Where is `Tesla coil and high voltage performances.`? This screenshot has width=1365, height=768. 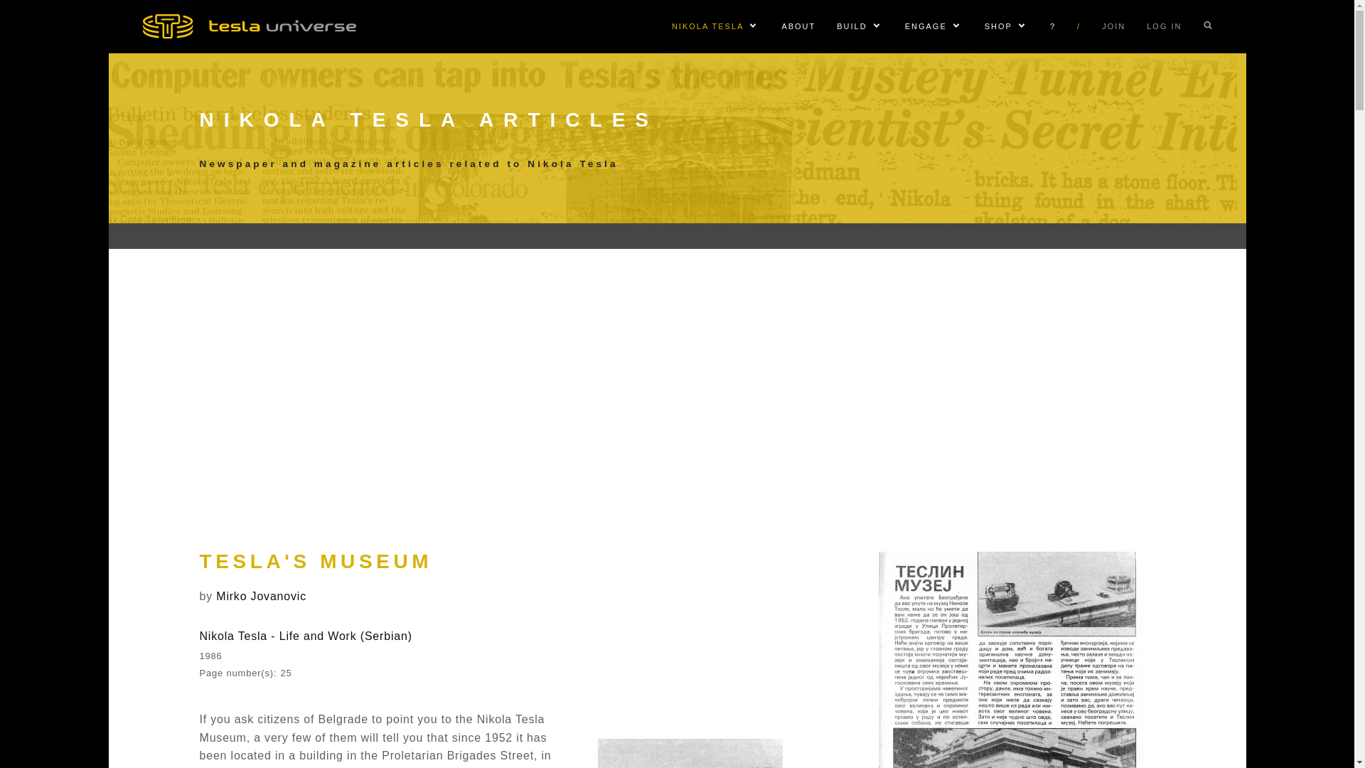 Tesla coil and high voltage performances. is located at coordinates (926, 26).